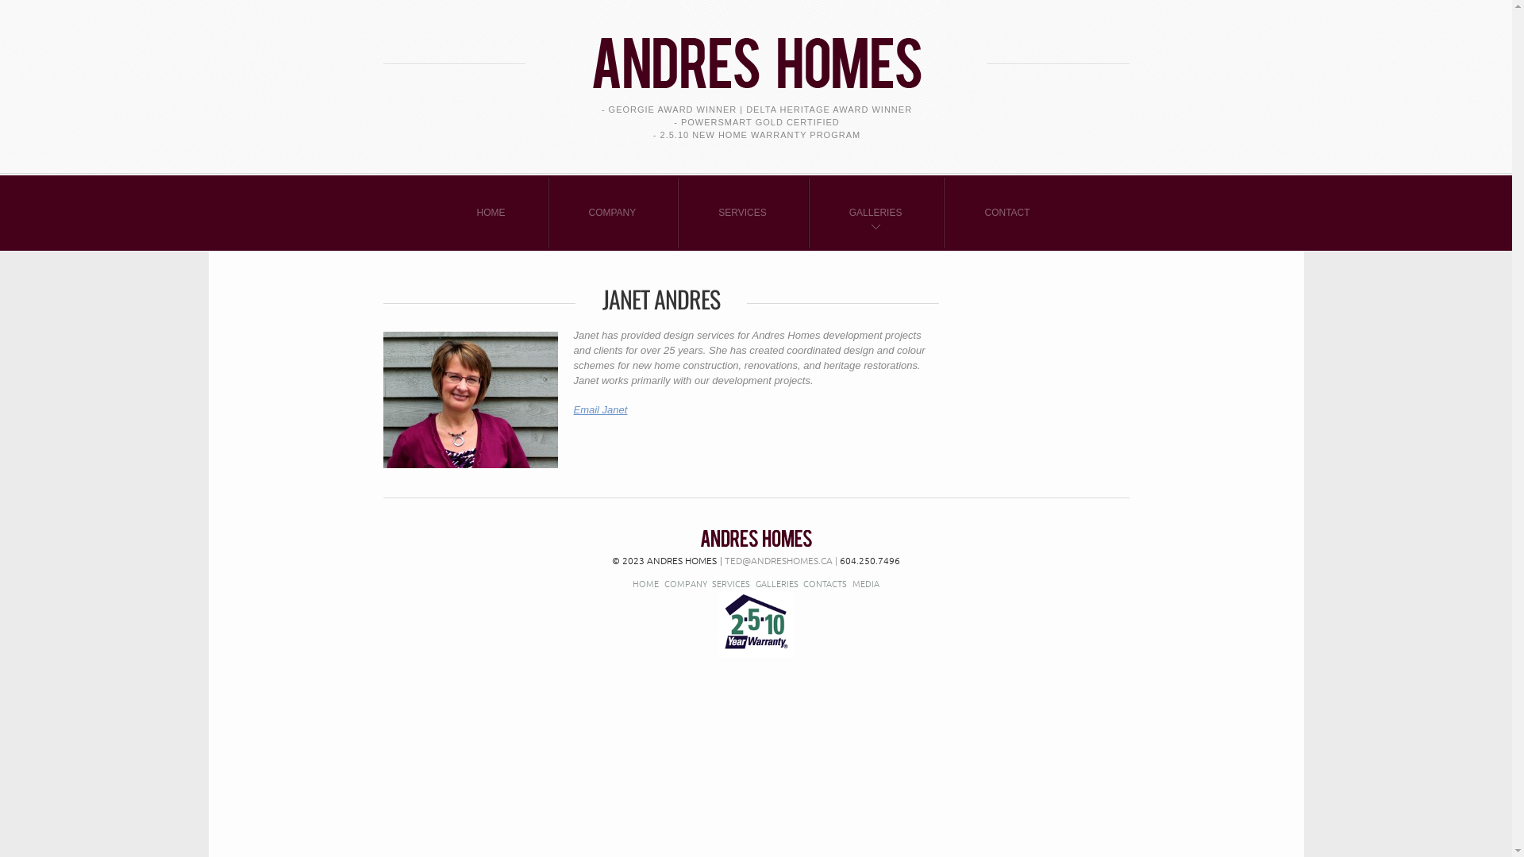 This screenshot has height=857, width=1524. Describe the element at coordinates (825, 583) in the screenshot. I see `CONTACTS` at that location.